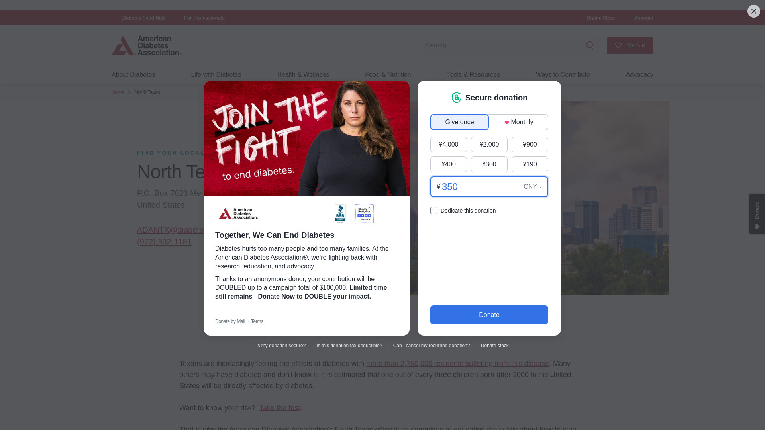 This screenshot has height=430, width=765. What do you see at coordinates (601, 18) in the screenshot?
I see `Online Store` at bounding box center [601, 18].